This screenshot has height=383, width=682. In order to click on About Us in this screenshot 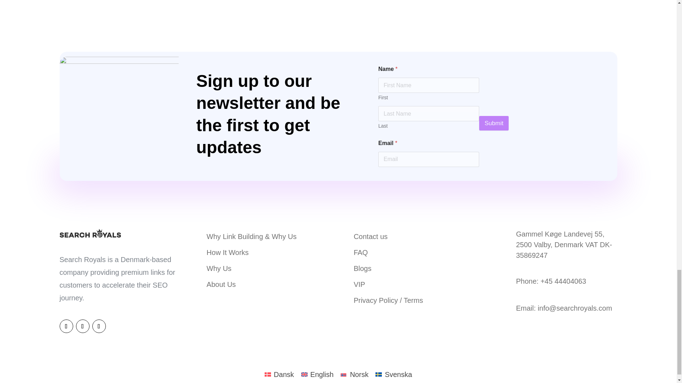, I will do `click(221, 284)`.